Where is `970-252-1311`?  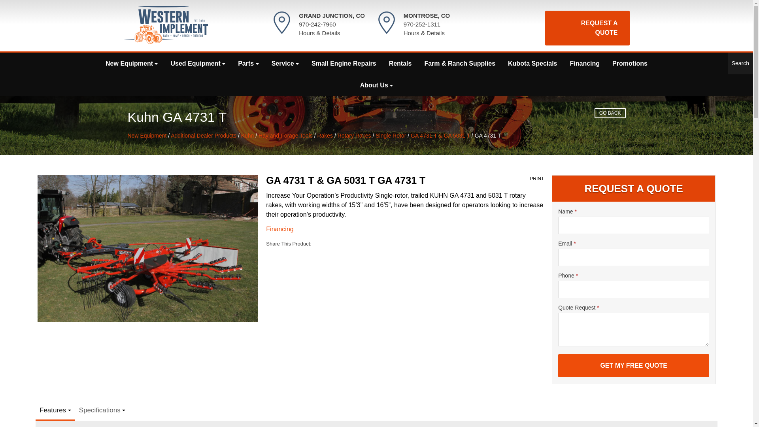
970-252-1311 is located at coordinates (422, 24).